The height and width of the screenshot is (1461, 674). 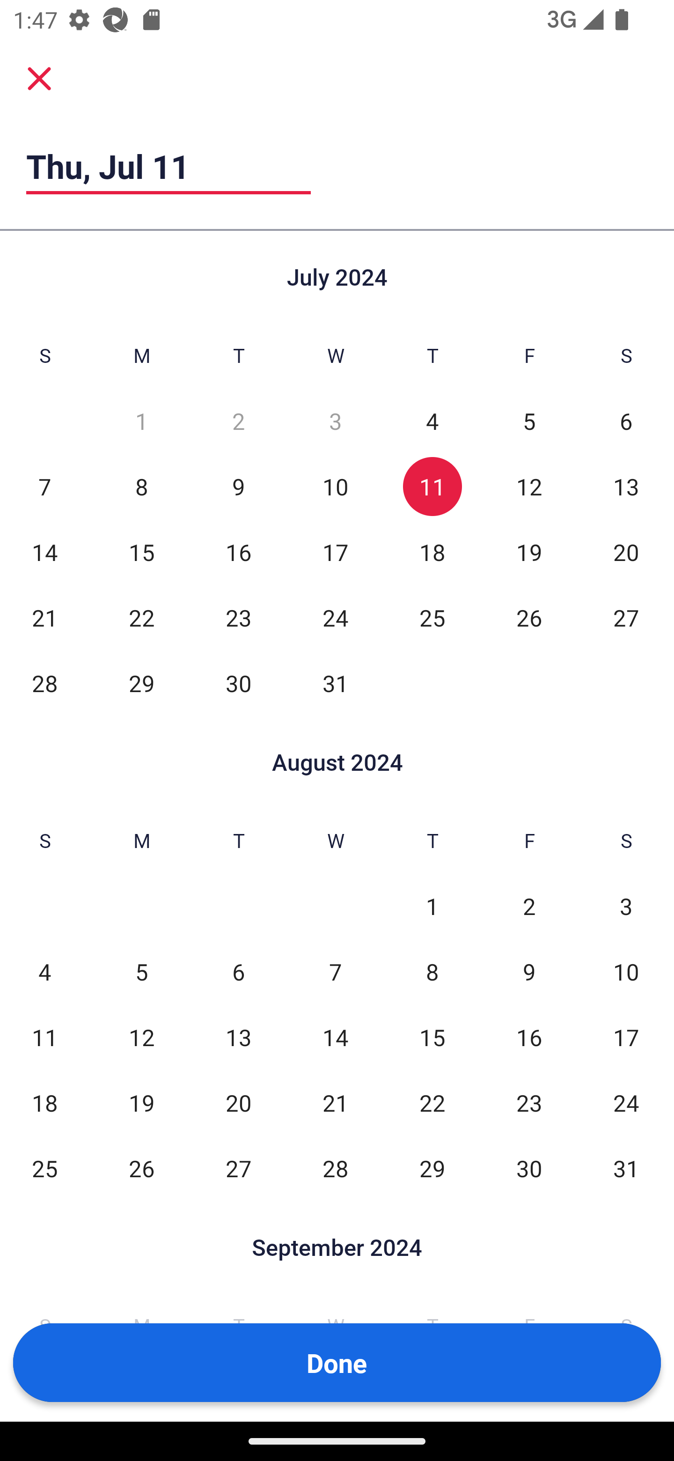 What do you see at coordinates (44, 972) in the screenshot?
I see `4 Sun, Aug 4, Not Selected` at bounding box center [44, 972].